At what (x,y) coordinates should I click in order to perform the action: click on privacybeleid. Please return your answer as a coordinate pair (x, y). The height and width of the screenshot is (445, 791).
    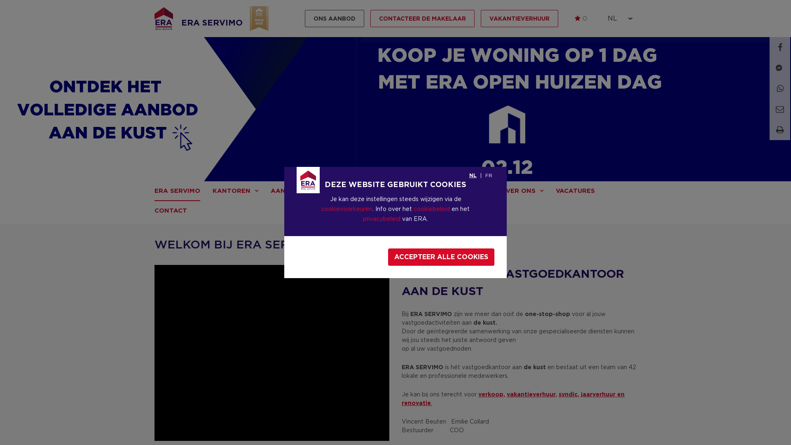
    Looking at the image, I should click on (381, 219).